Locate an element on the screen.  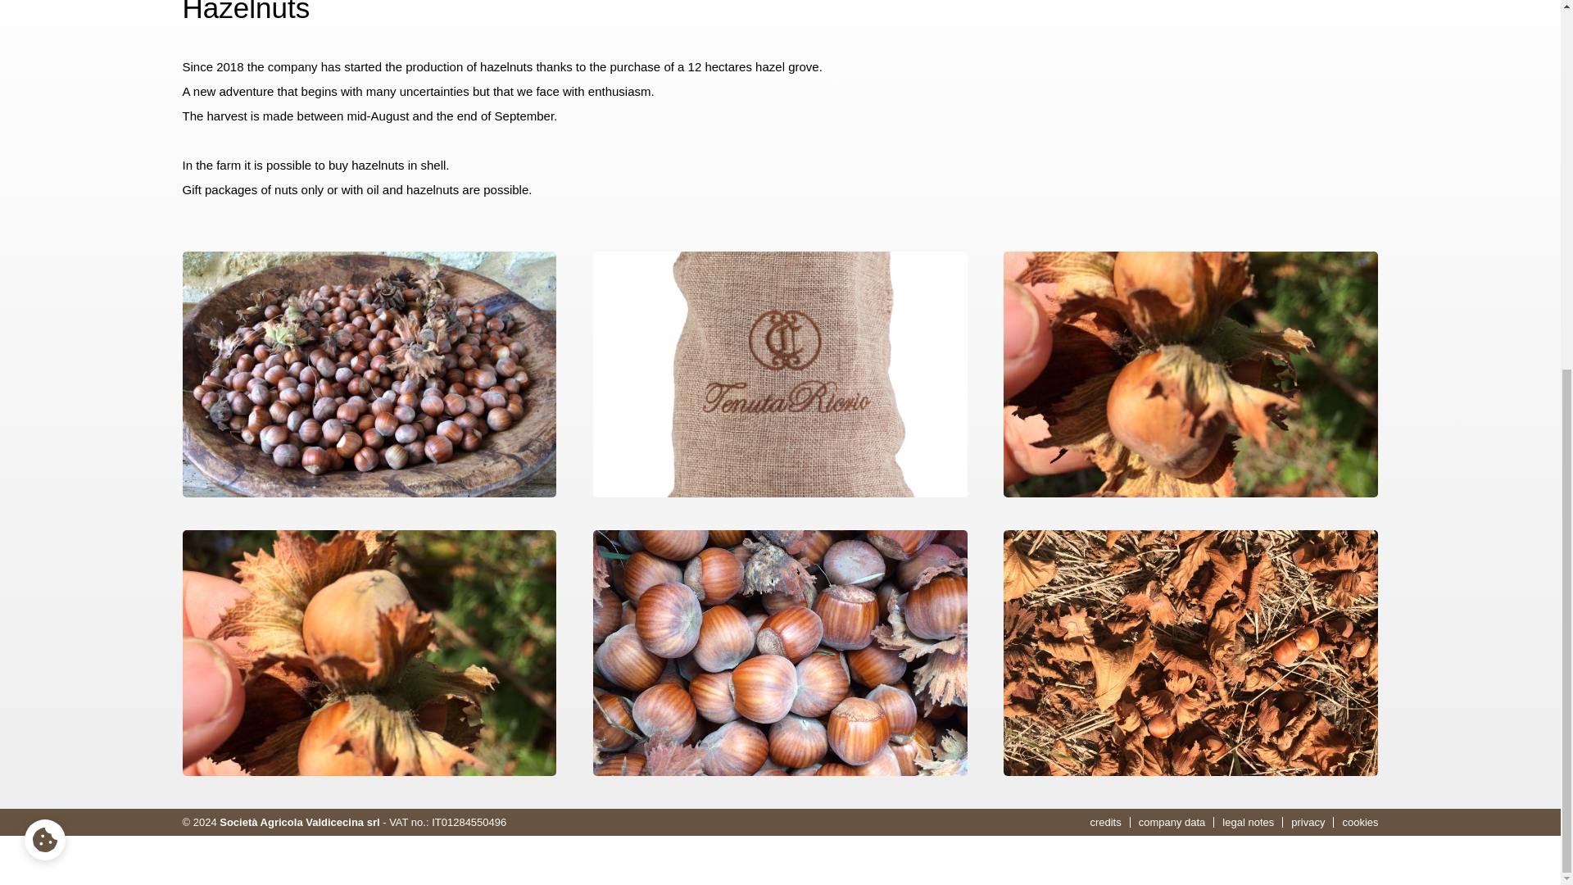
cookies is located at coordinates (1355, 821).